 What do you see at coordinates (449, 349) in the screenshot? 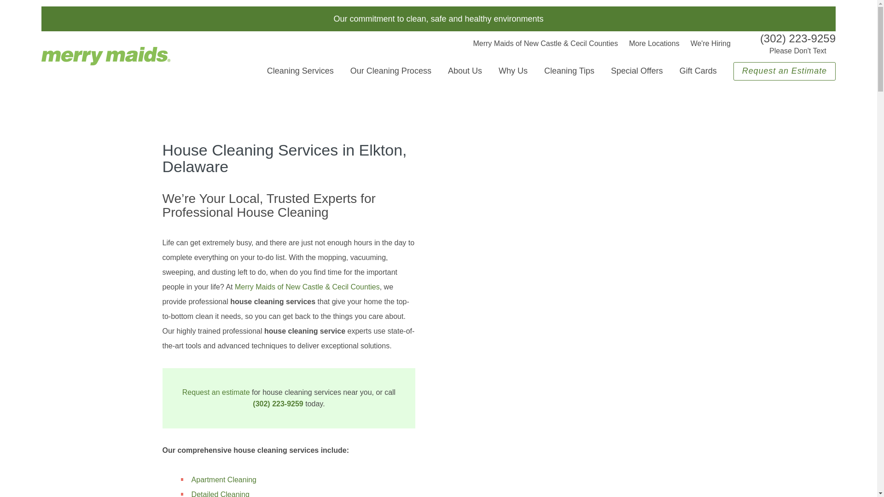
I see `View Previous Item` at bounding box center [449, 349].